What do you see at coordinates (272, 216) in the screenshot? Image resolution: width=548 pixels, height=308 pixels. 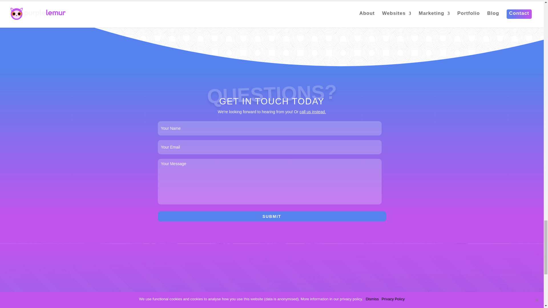 I see `Submit` at bounding box center [272, 216].